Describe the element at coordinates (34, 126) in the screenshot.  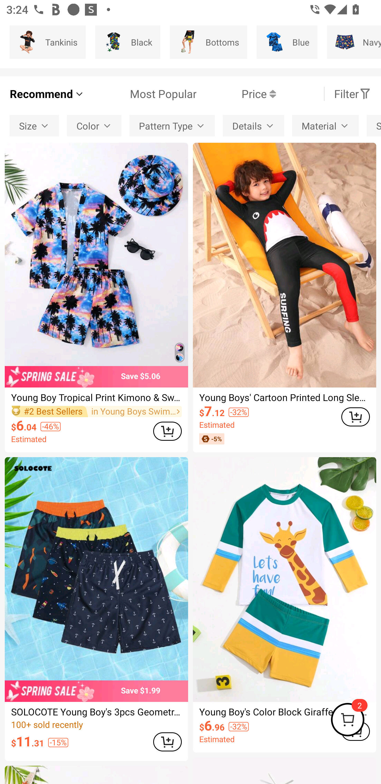
I see `Size` at that location.